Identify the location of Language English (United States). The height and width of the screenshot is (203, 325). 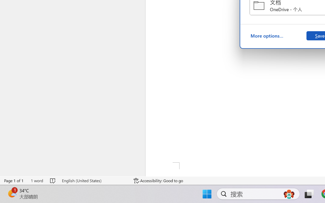
(94, 181).